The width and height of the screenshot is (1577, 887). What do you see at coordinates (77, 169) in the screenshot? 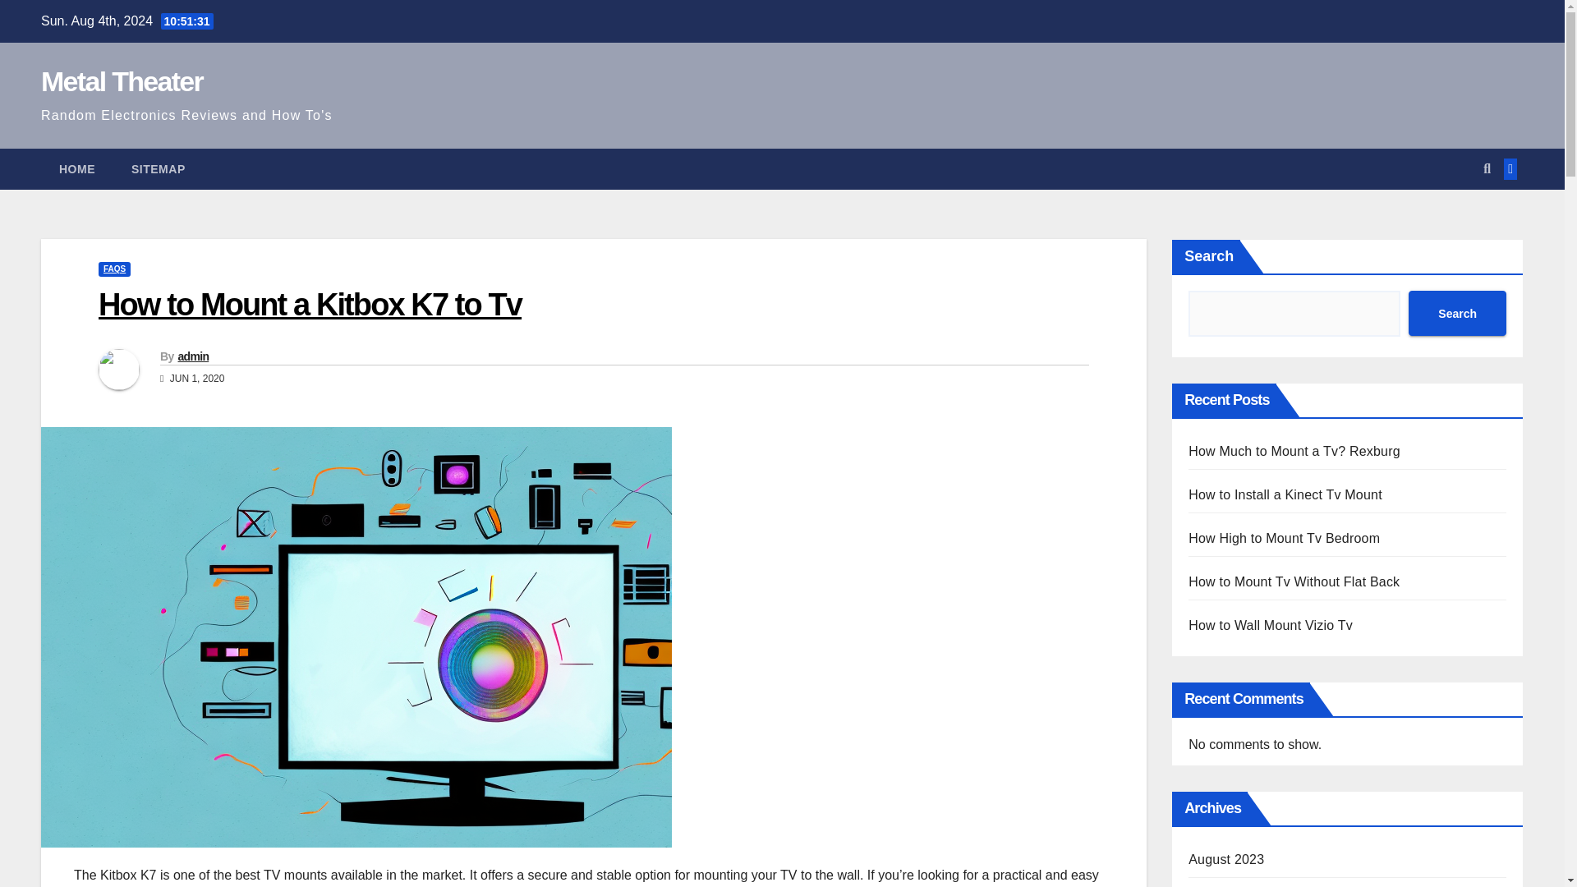
I see `HOME` at bounding box center [77, 169].